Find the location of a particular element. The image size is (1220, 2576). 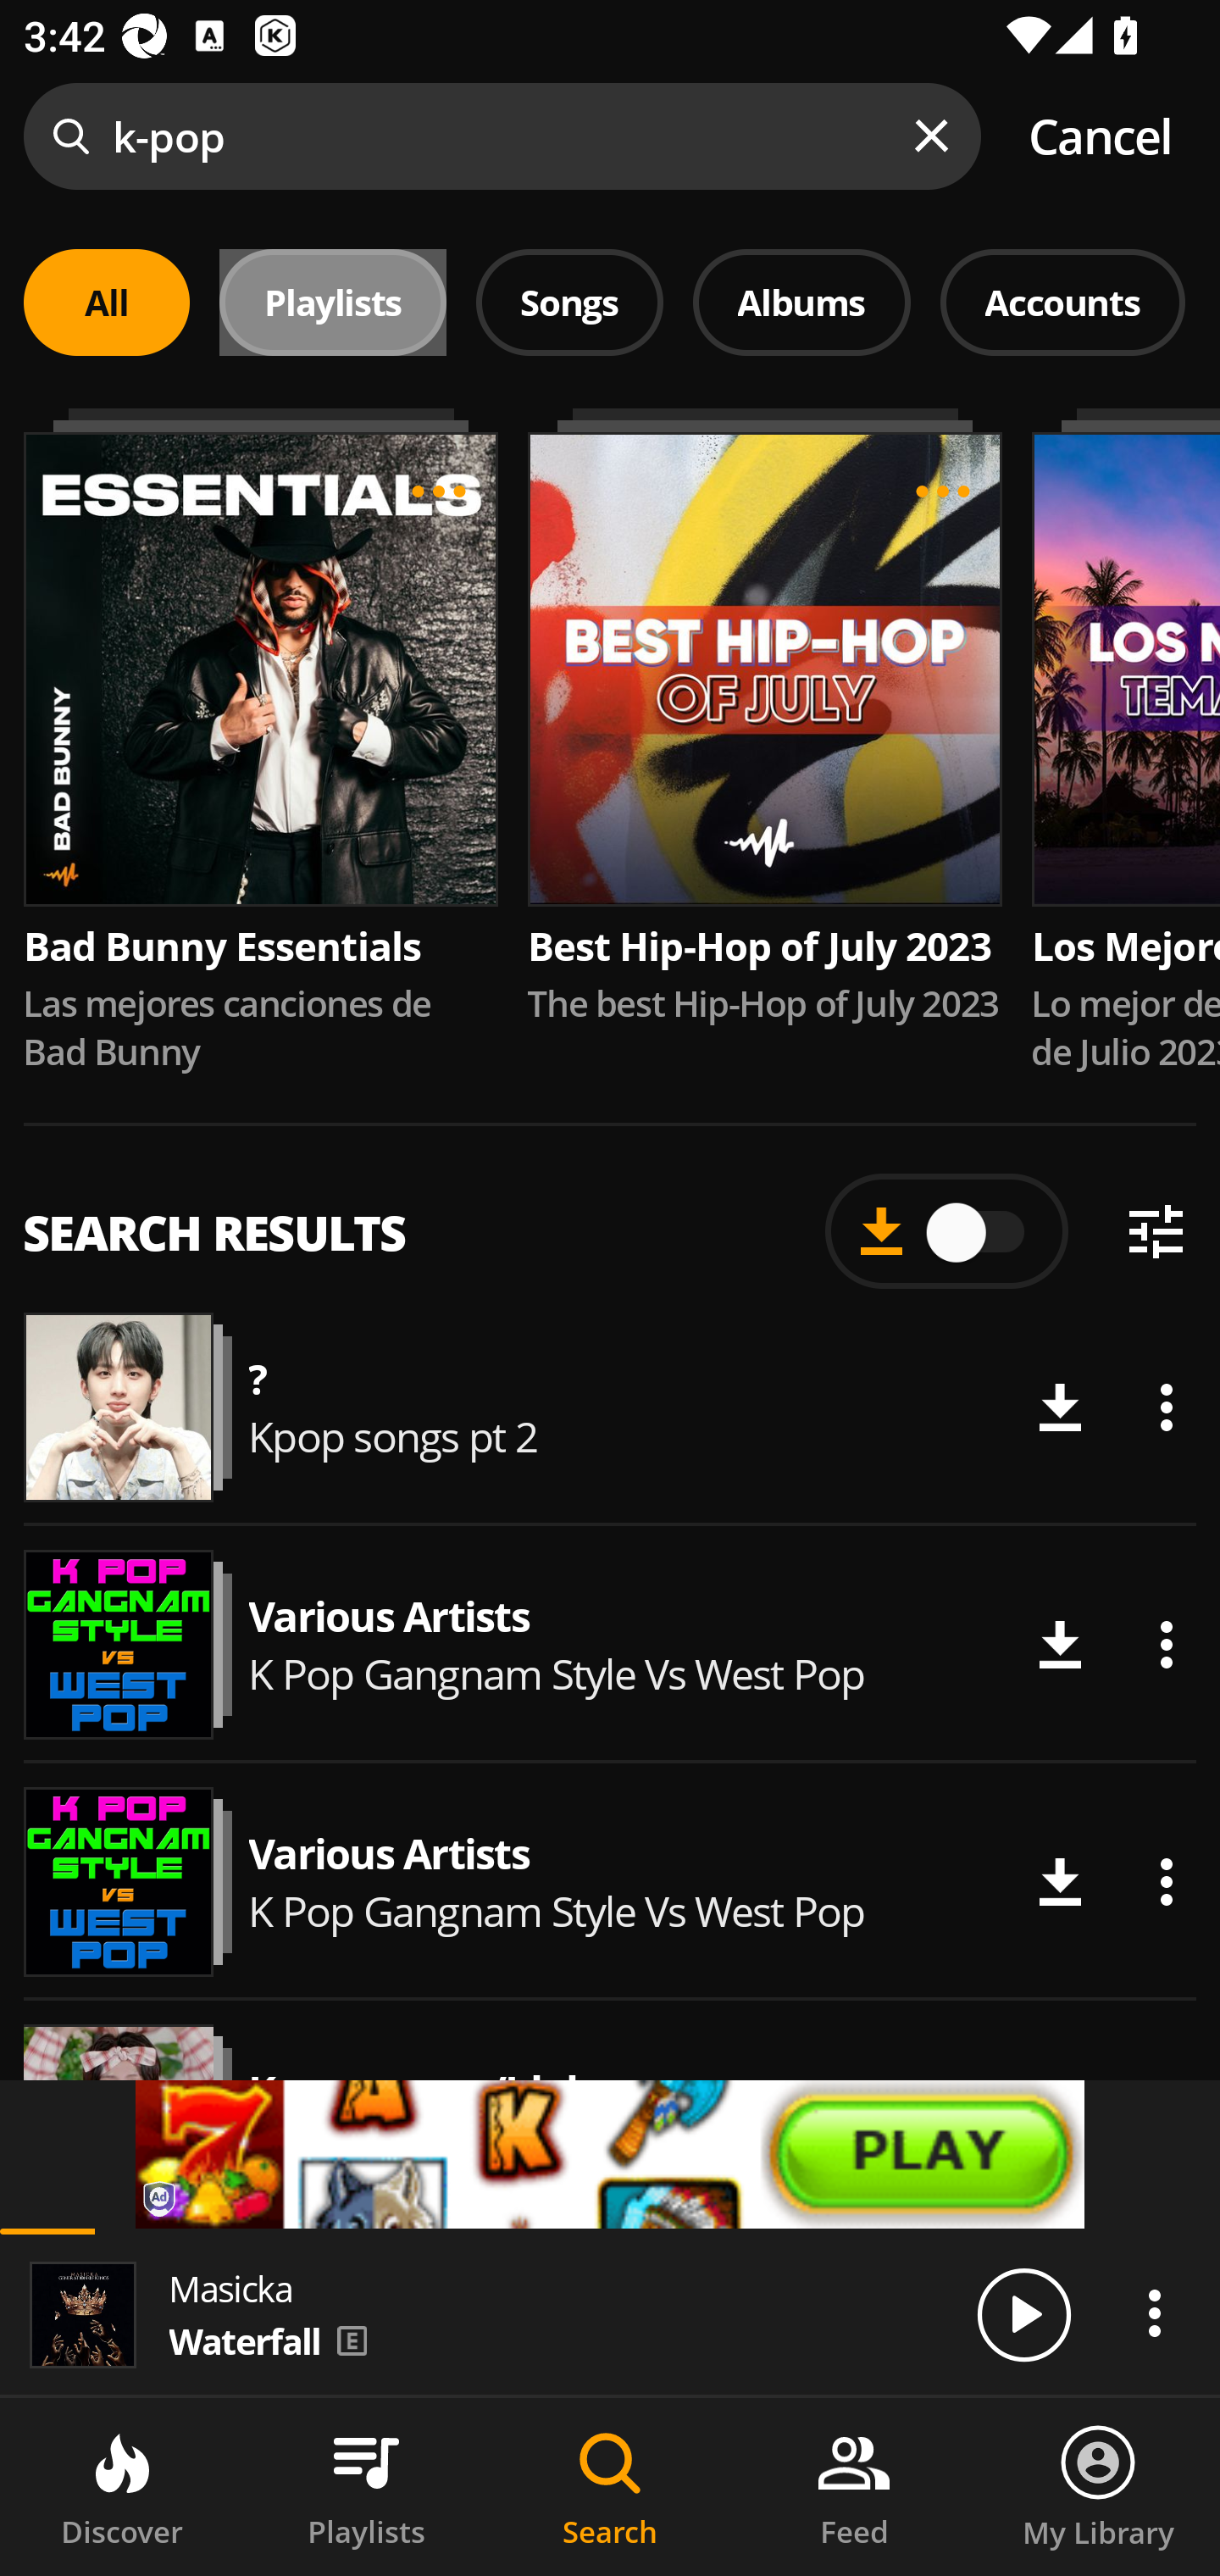

Discover is located at coordinates (122, 2487).